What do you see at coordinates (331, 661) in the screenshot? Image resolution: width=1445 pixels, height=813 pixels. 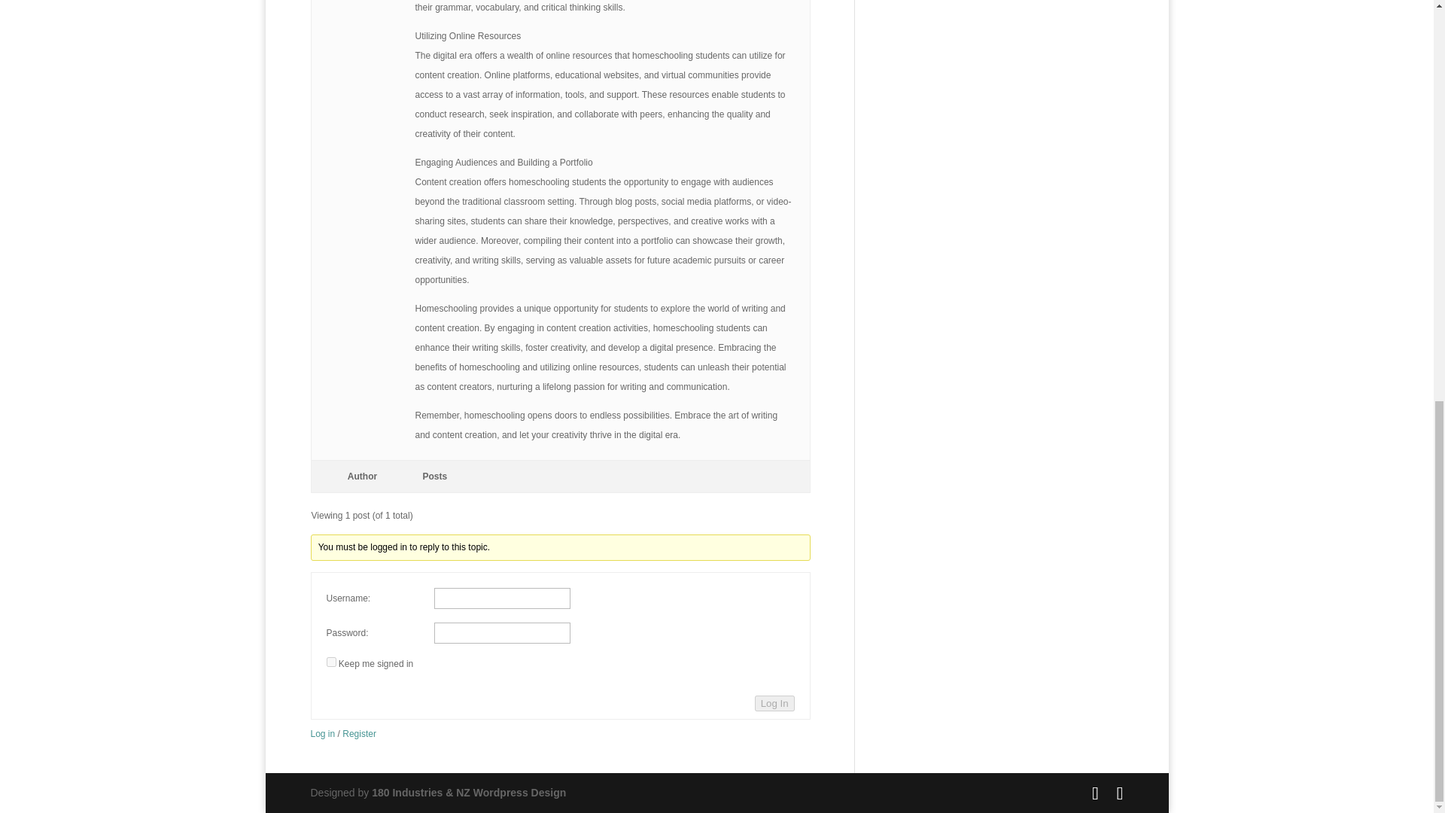 I see `forever` at bounding box center [331, 661].